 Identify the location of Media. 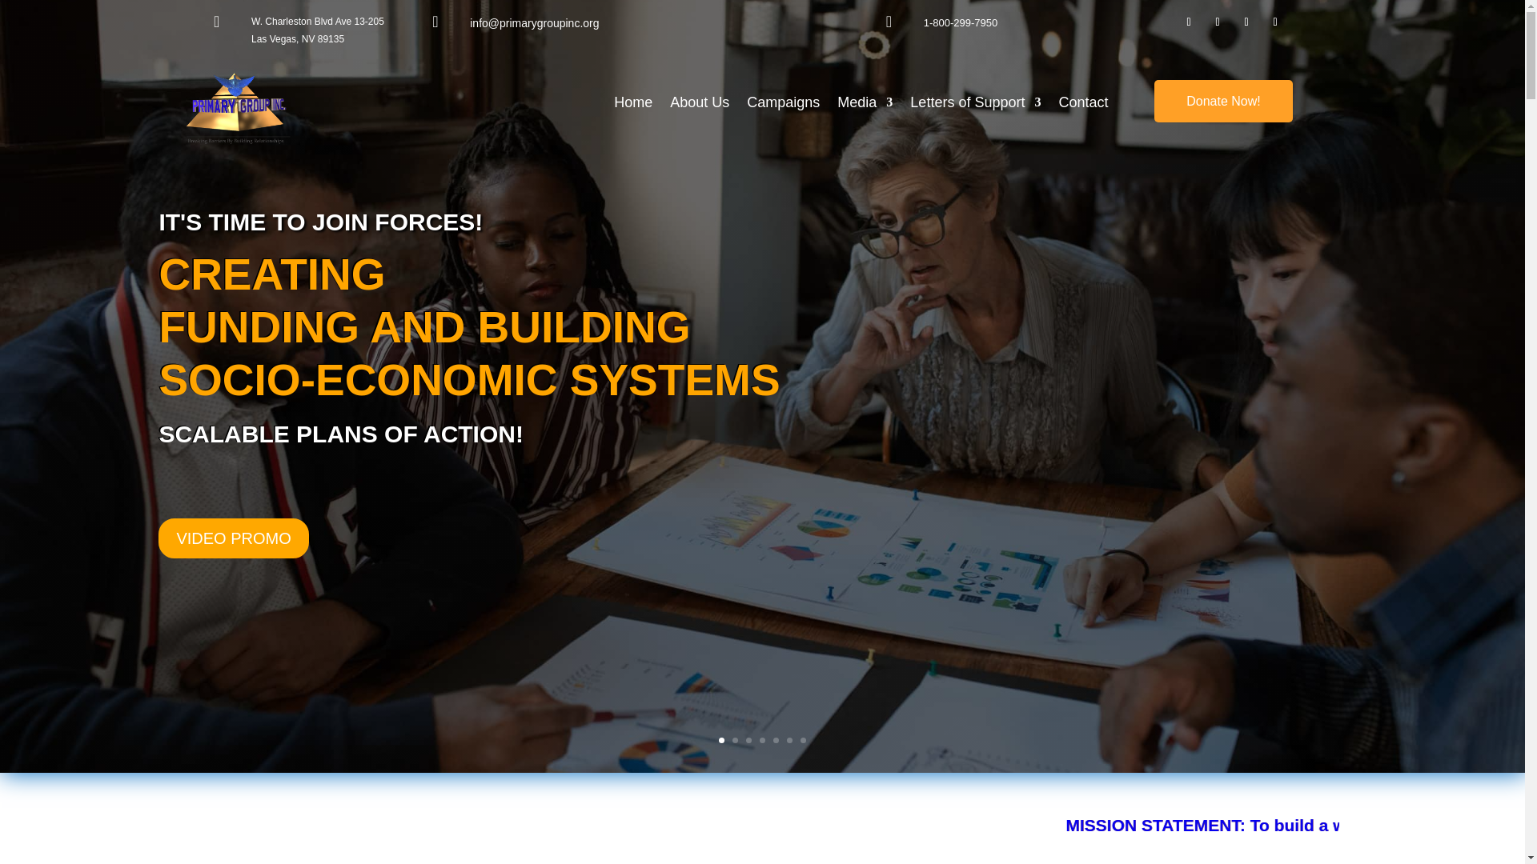
(865, 105).